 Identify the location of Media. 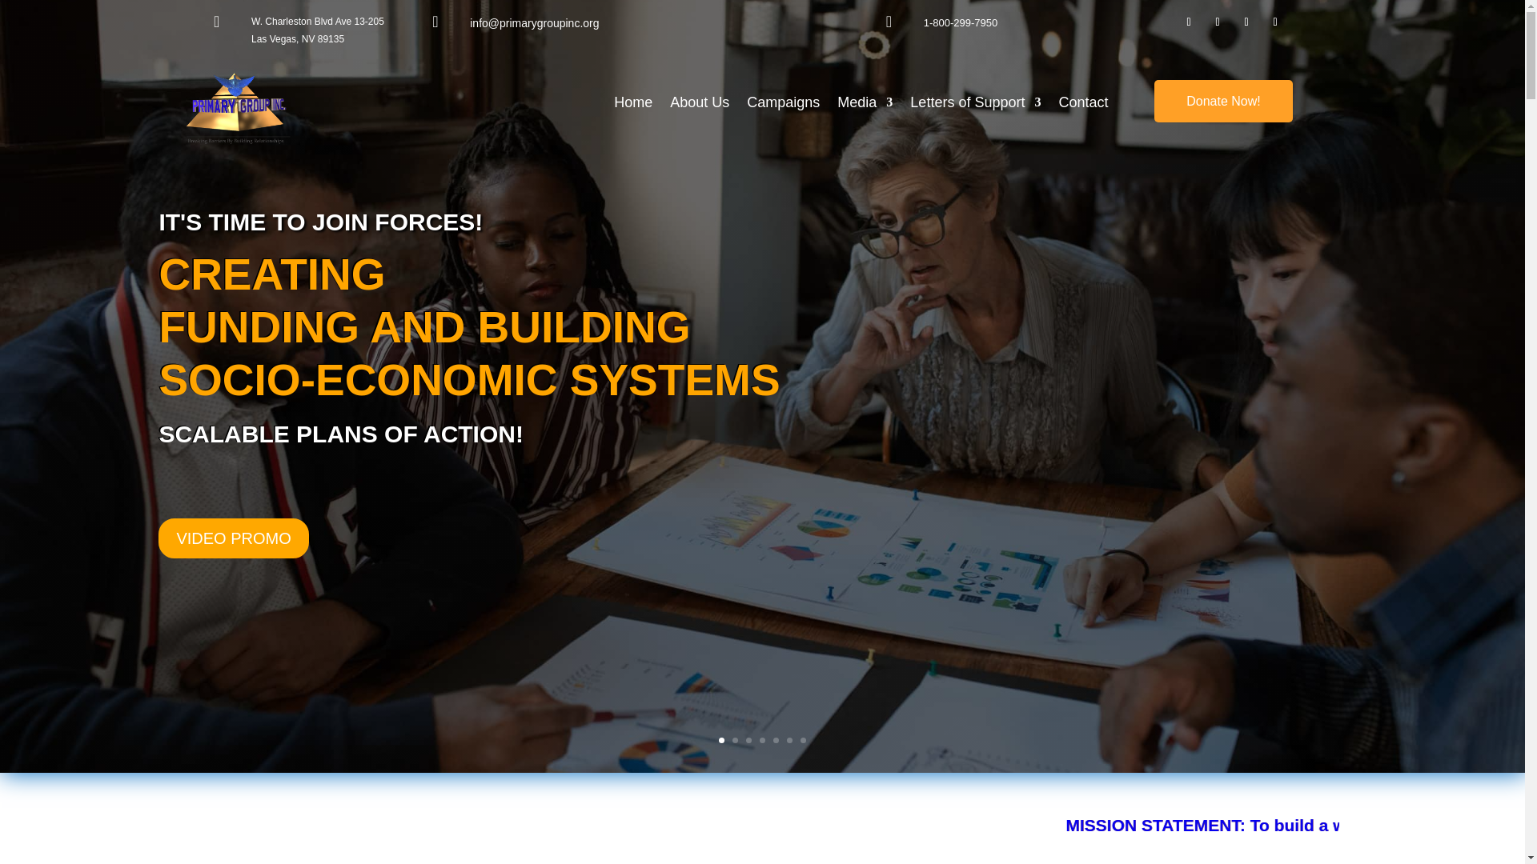
(865, 105).